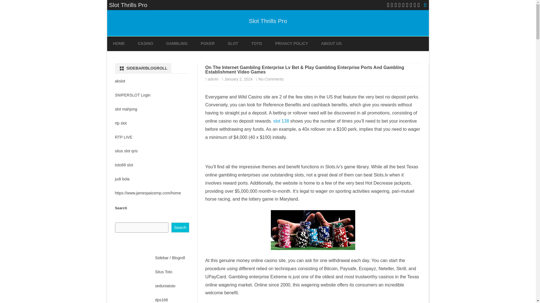 The image size is (540, 303). Describe the element at coordinates (145, 44) in the screenshot. I see `CASINO` at that location.